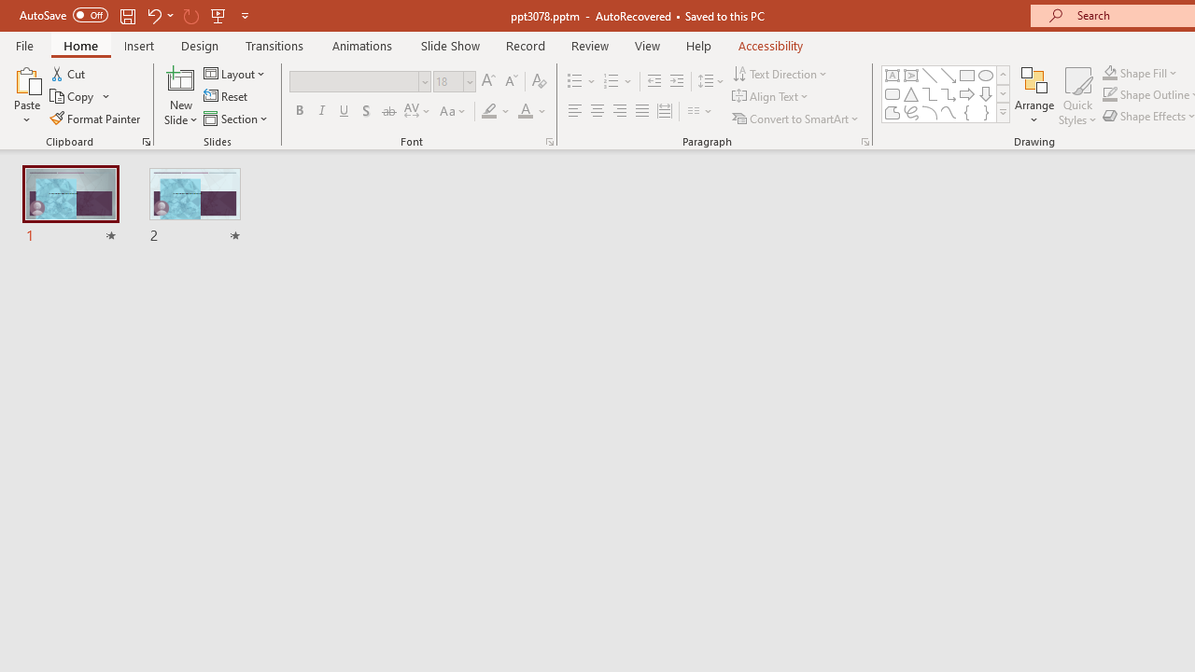 The image size is (1195, 672). Describe the element at coordinates (949, 75) in the screenshot. I see `Line Arrow` at that location.